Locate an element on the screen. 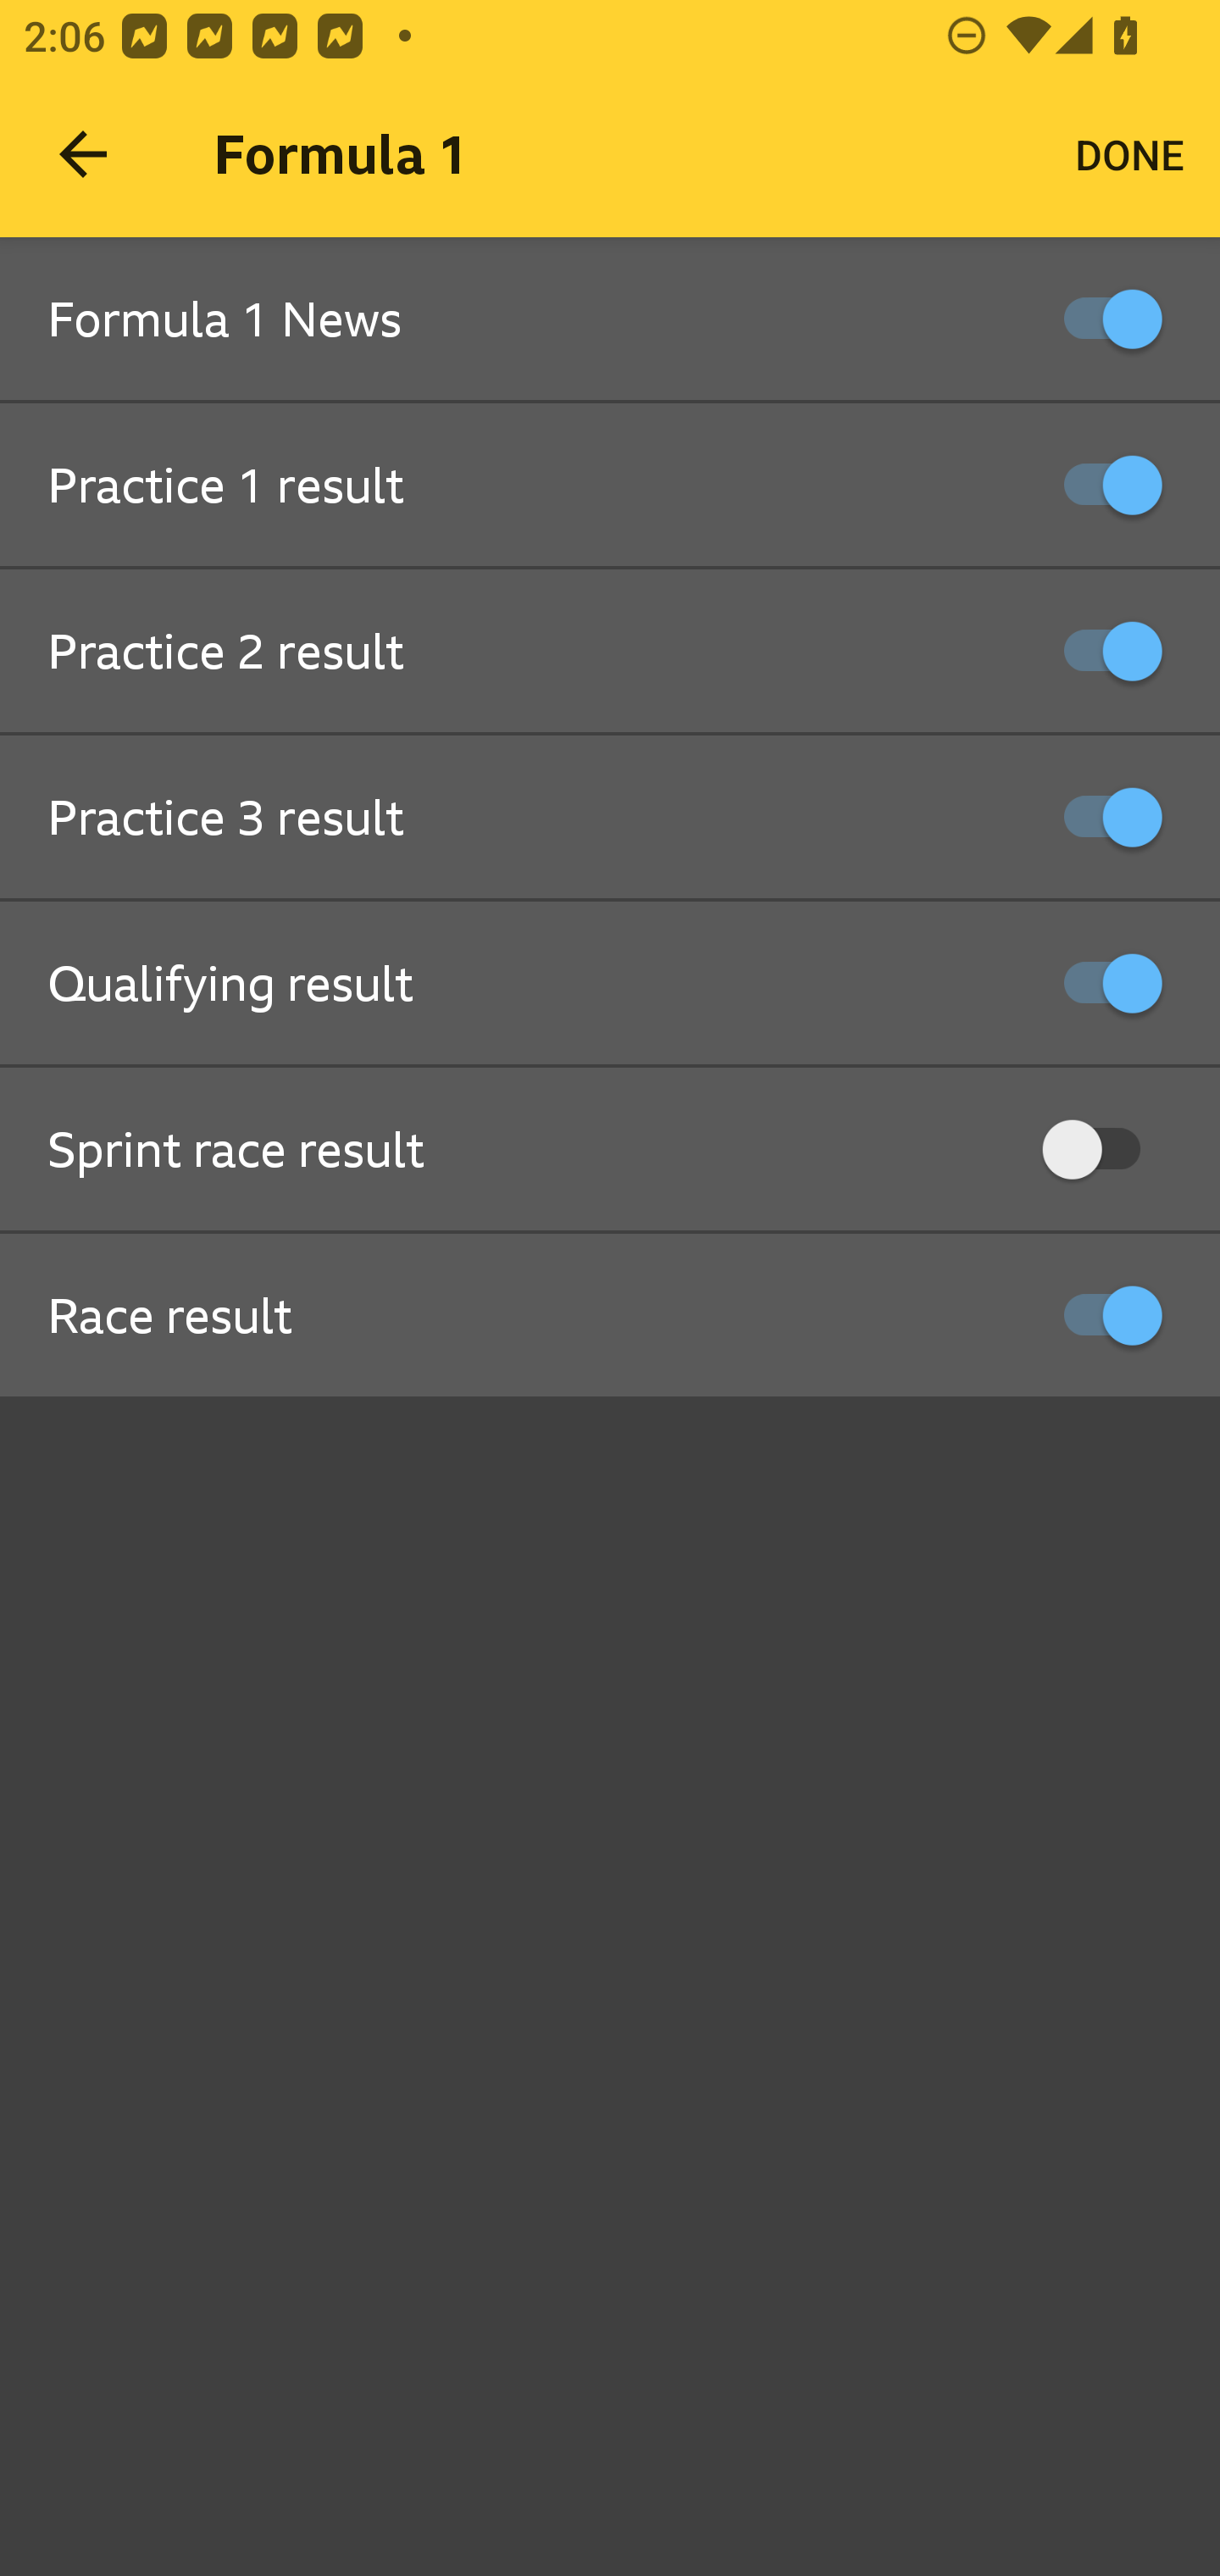  Formula 1 News, ON, Switch Formula 1 News is located at coordinates (610, 320).